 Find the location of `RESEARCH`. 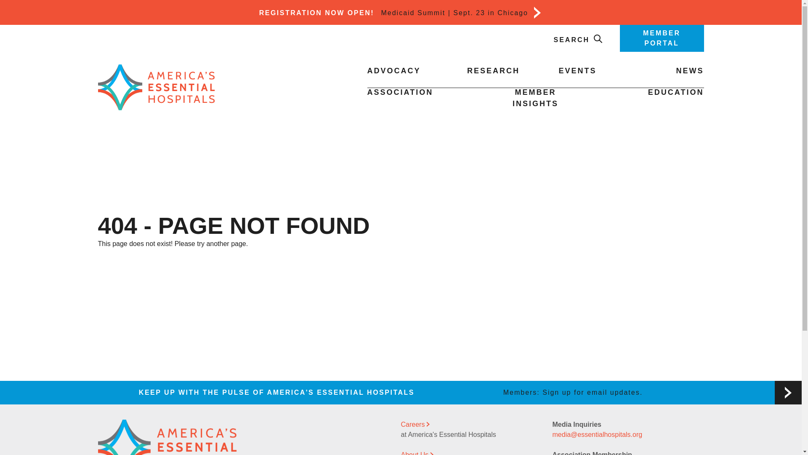

RESEARCH is located at coordinates (493, 71).